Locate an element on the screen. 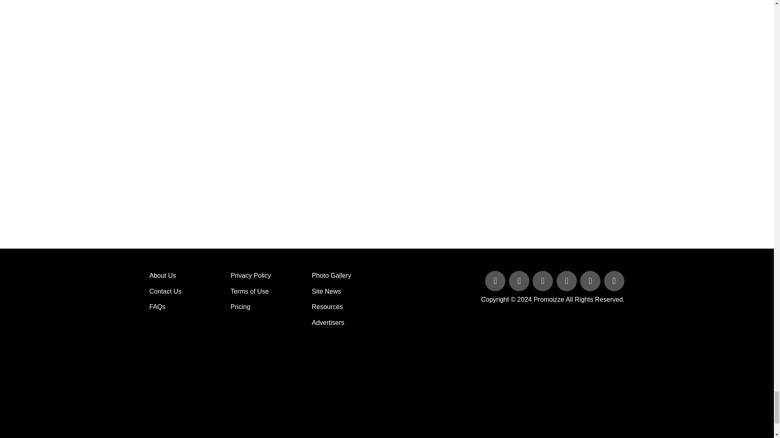 Image resolution: width=780 pixels, height=438 pixels. Follow Us on Instagram is located at coordinates (613, 281).